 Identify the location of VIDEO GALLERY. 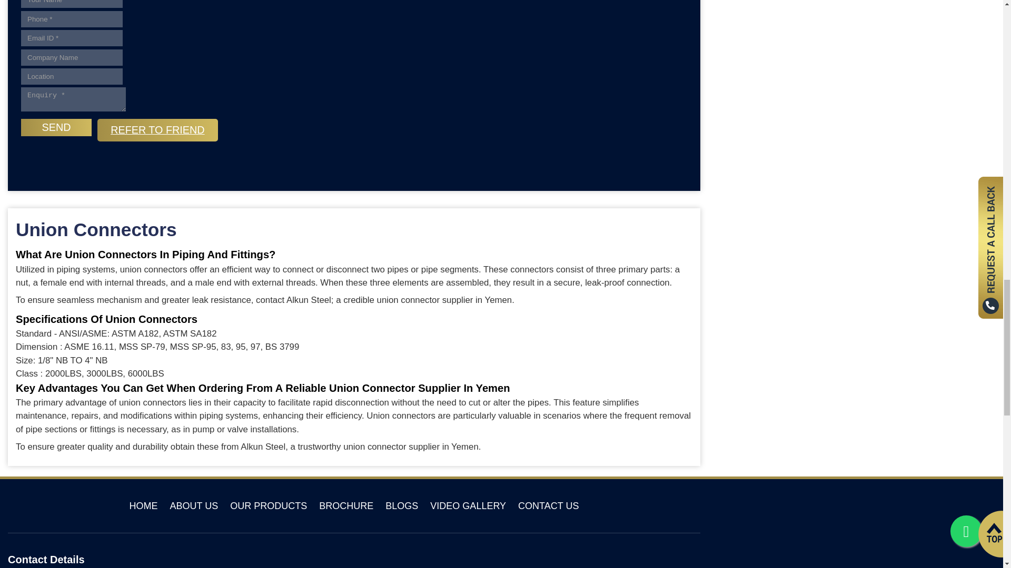
(468, 506).